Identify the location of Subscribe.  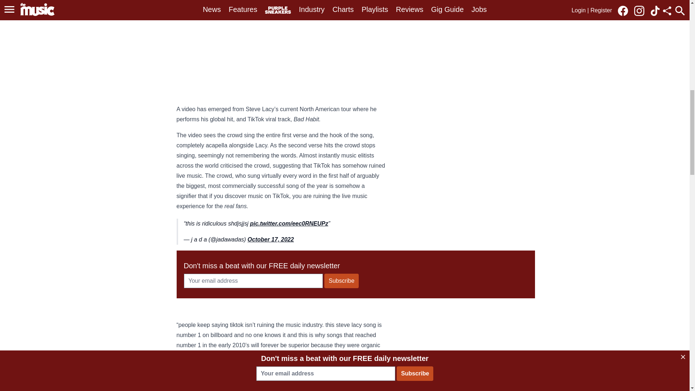
(341, 281).